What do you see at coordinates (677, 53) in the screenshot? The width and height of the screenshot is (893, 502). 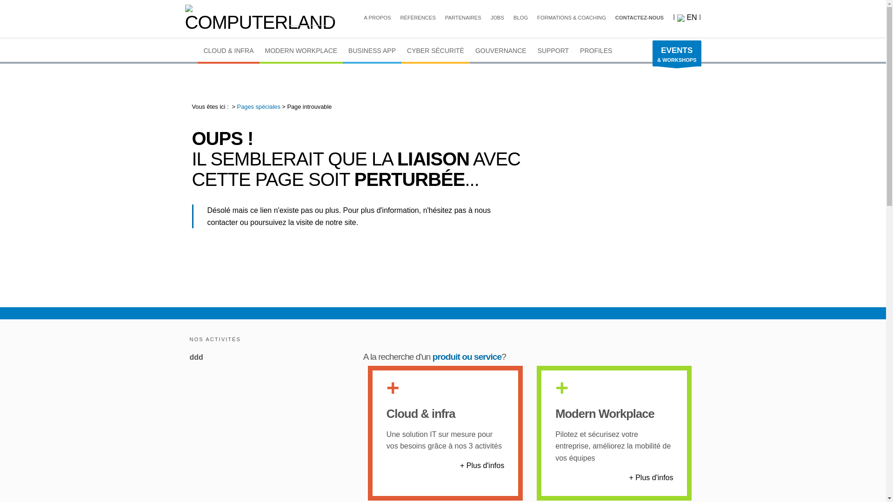 I see `EVENTS
& WORKSHOPS` at bounding box center [677, 53].